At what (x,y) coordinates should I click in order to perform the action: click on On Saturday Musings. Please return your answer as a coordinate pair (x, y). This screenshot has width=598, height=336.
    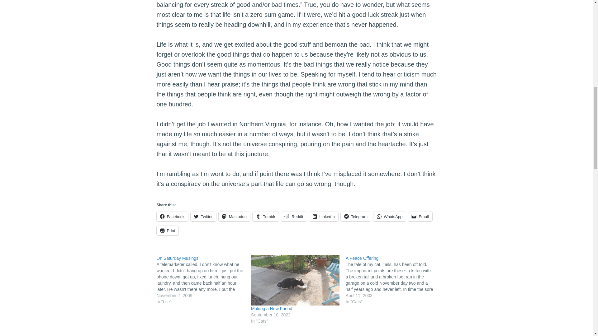
    Looking at the image, I should click on (204, 280).